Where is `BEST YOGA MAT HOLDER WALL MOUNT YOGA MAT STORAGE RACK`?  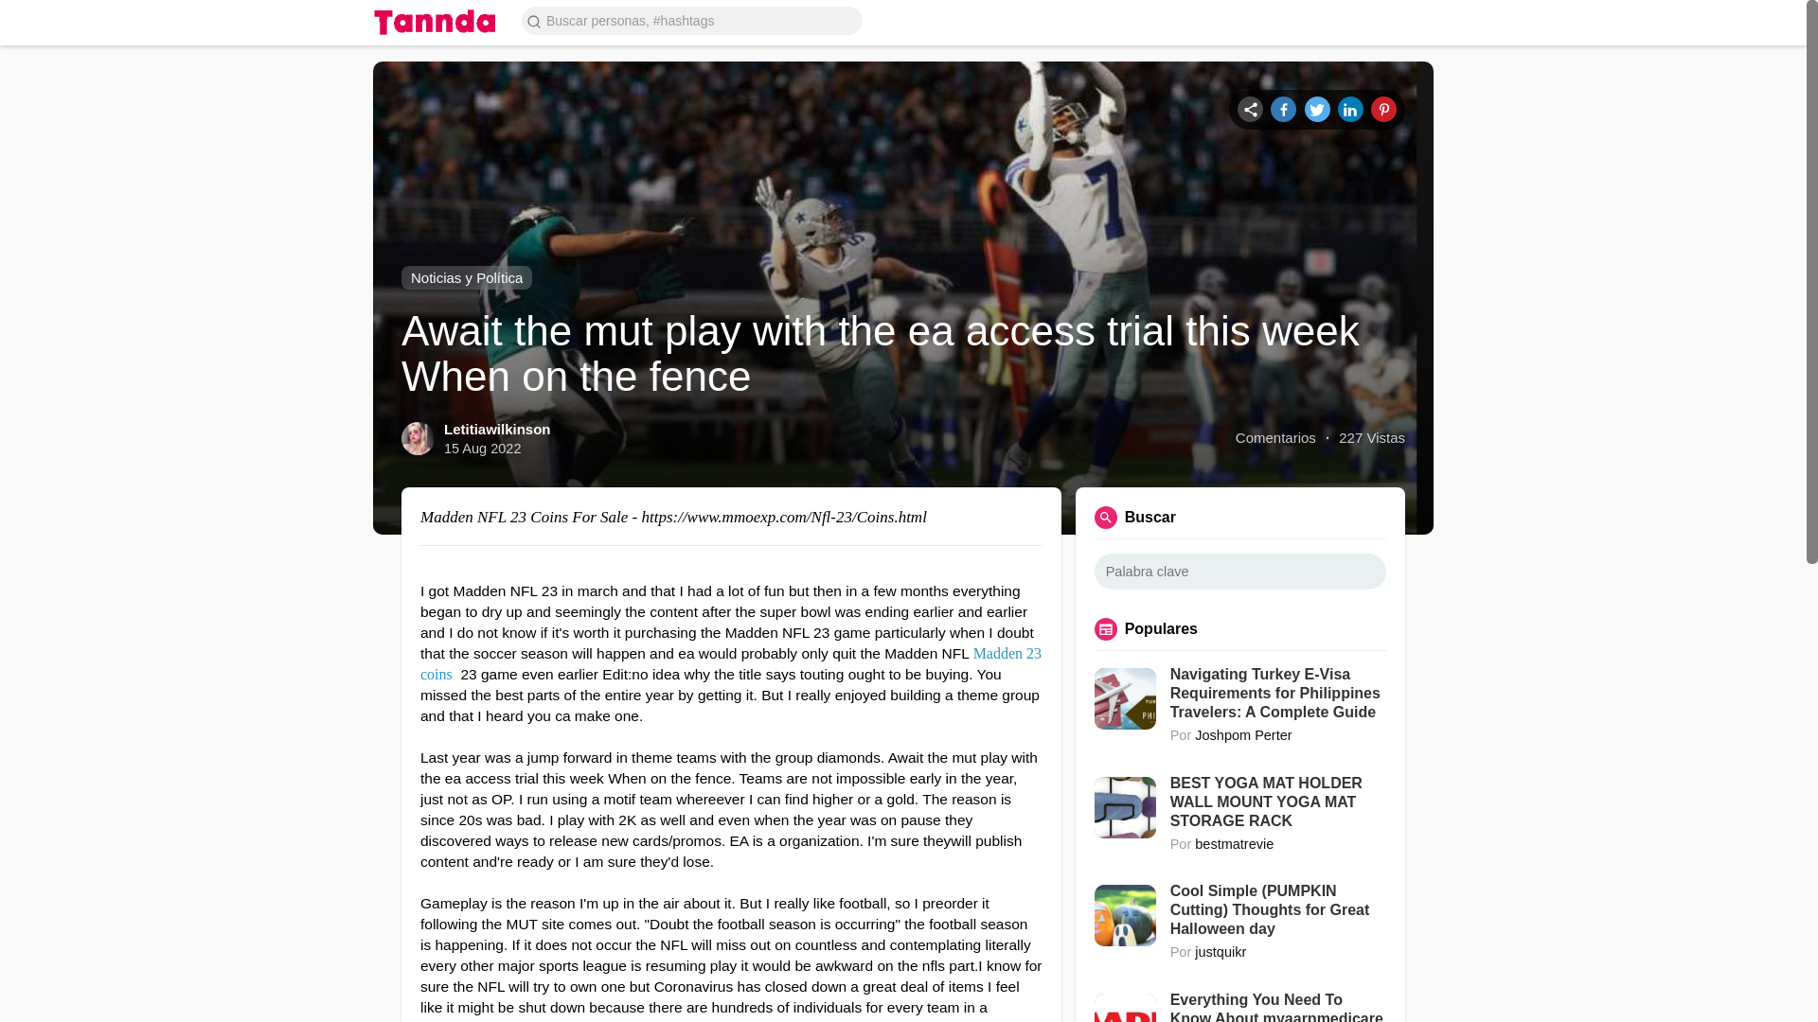
BEST YOGA MAT HOLDER WALL MOUNT YOGA MAT STORAGE RACK is located at coordinates (1278, 802).